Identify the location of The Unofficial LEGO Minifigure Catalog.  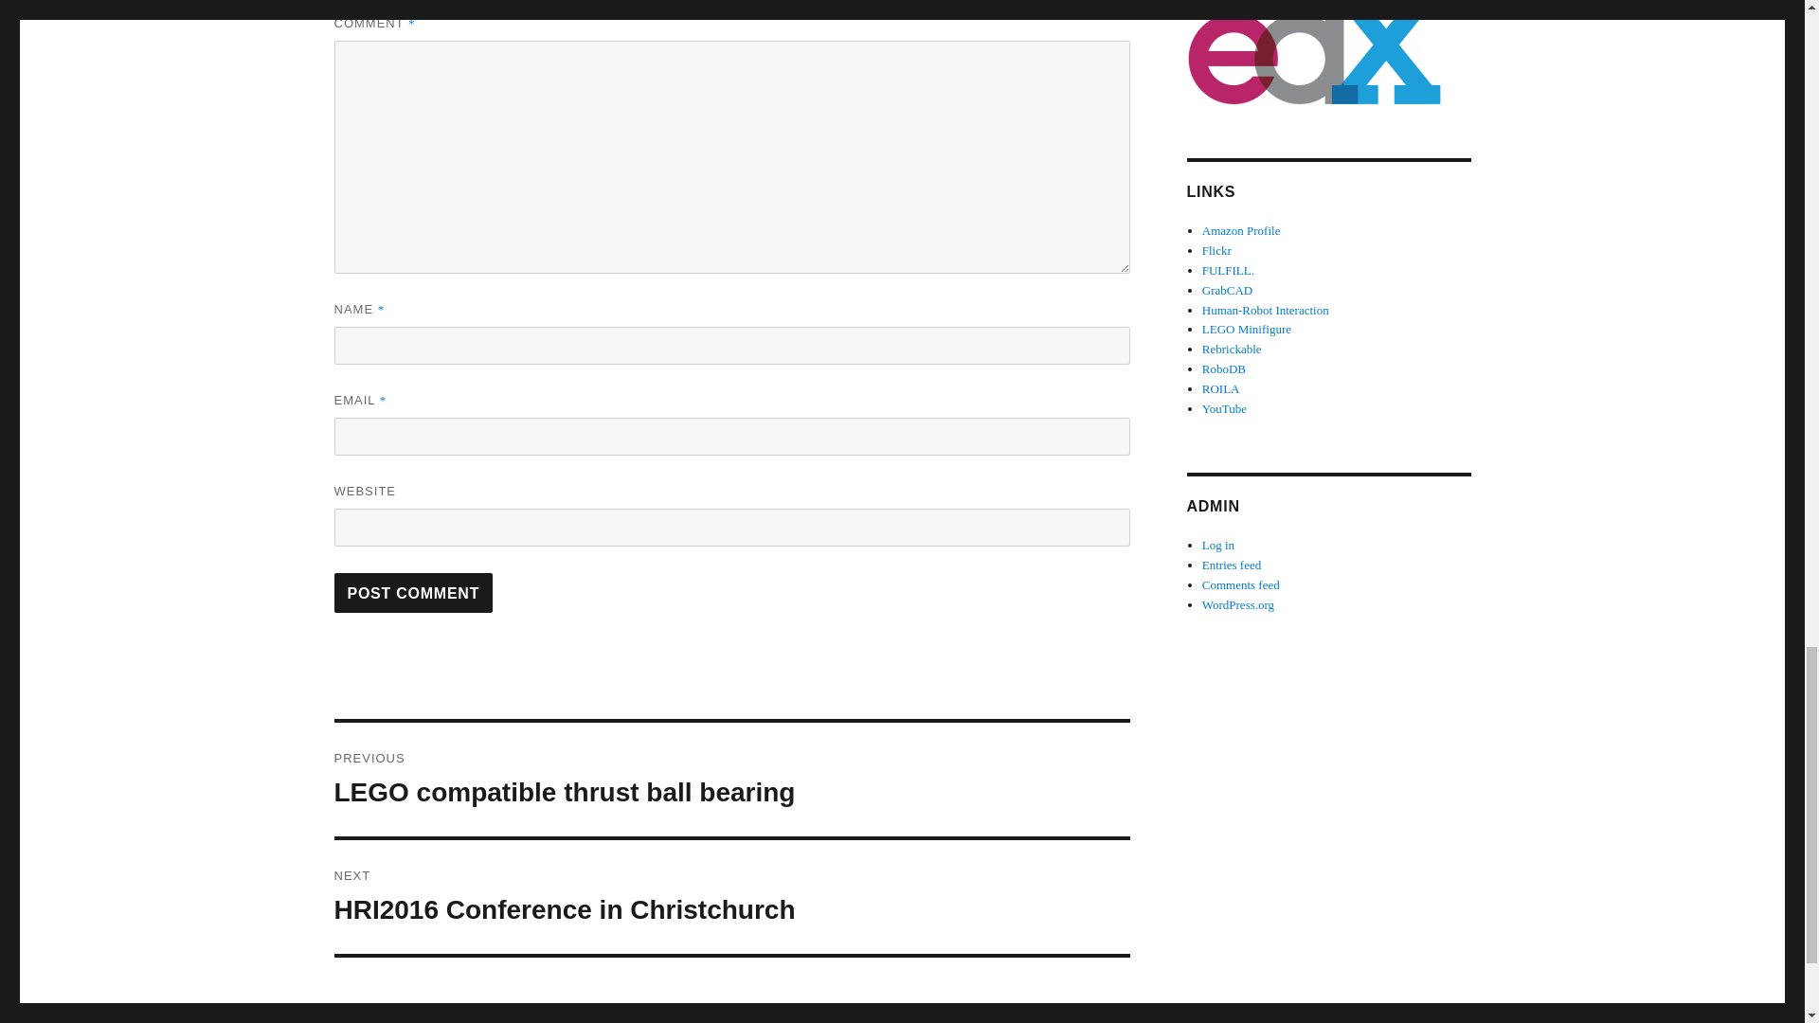
(1247, 330).